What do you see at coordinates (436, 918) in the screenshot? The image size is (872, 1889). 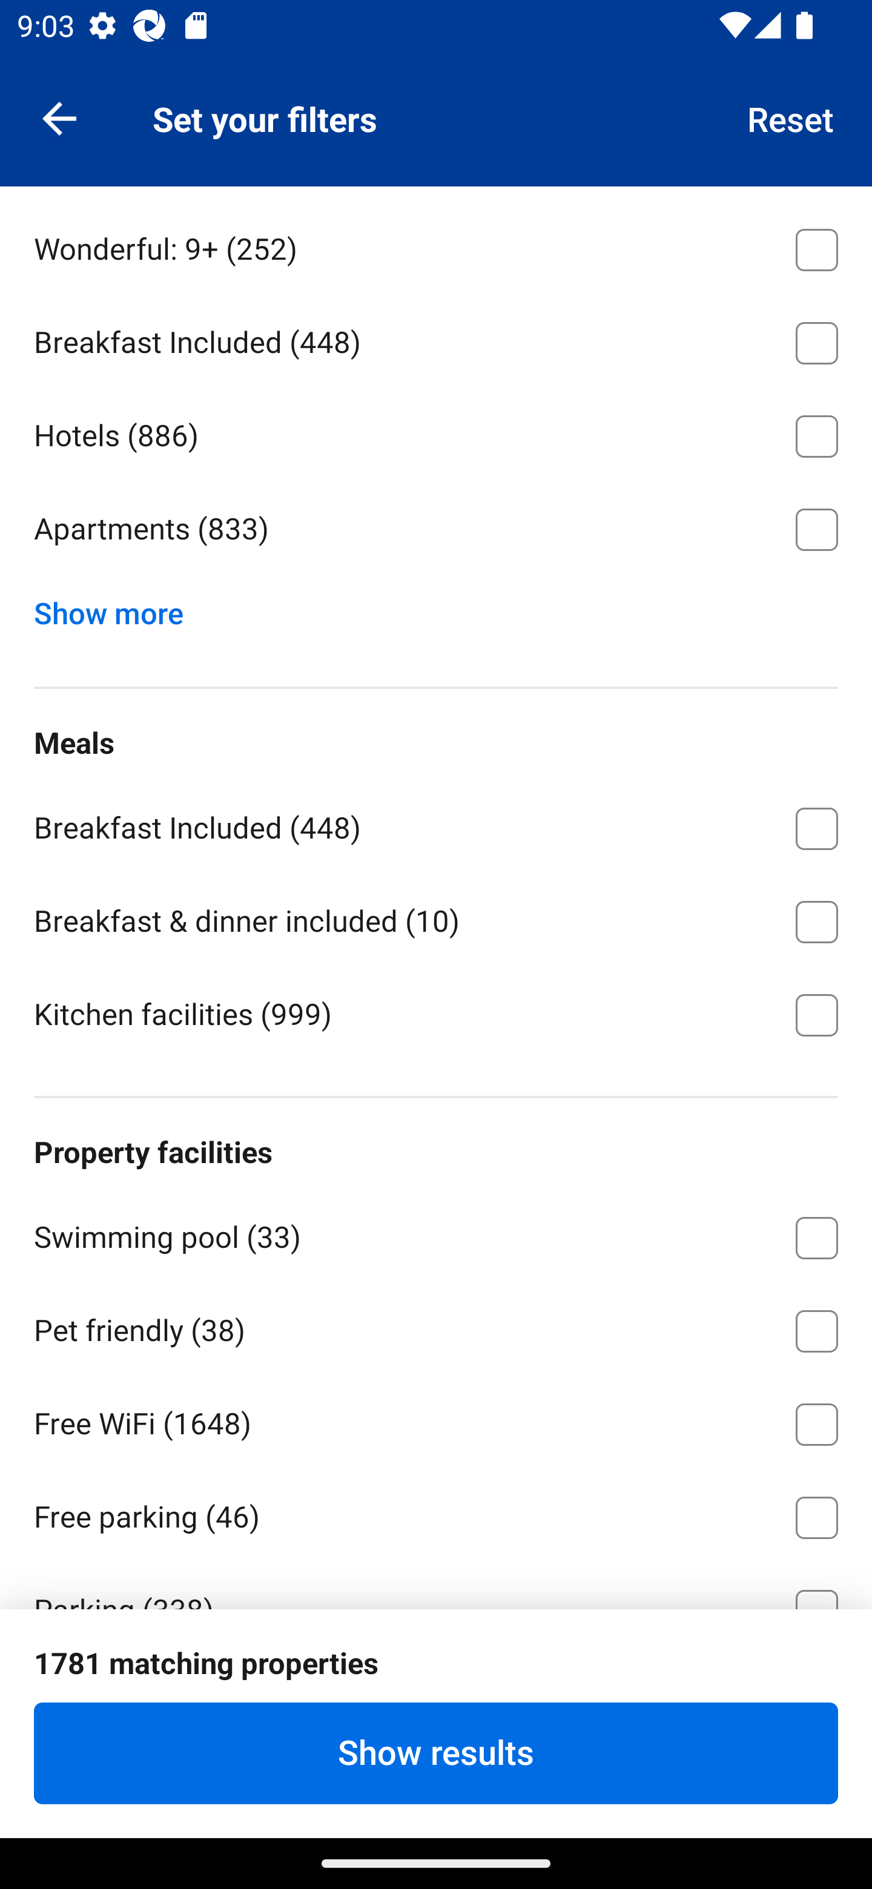 I see `Breakfast & dinner included ⁦(10)` at bounding box center [436, 918].